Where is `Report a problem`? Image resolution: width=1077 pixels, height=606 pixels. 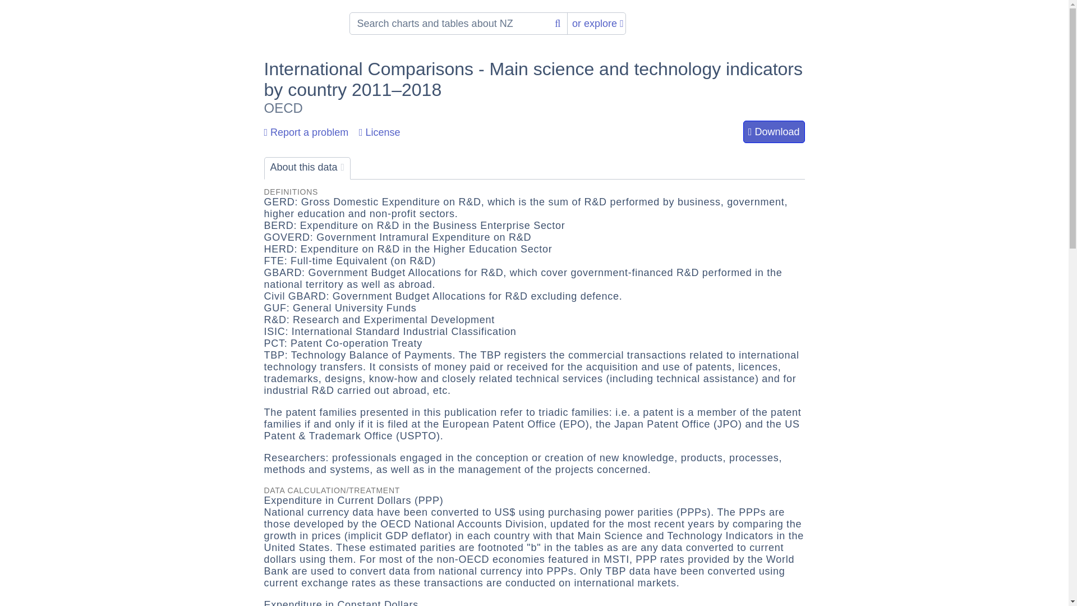 Report a problem is located at coordinates (306, 132).